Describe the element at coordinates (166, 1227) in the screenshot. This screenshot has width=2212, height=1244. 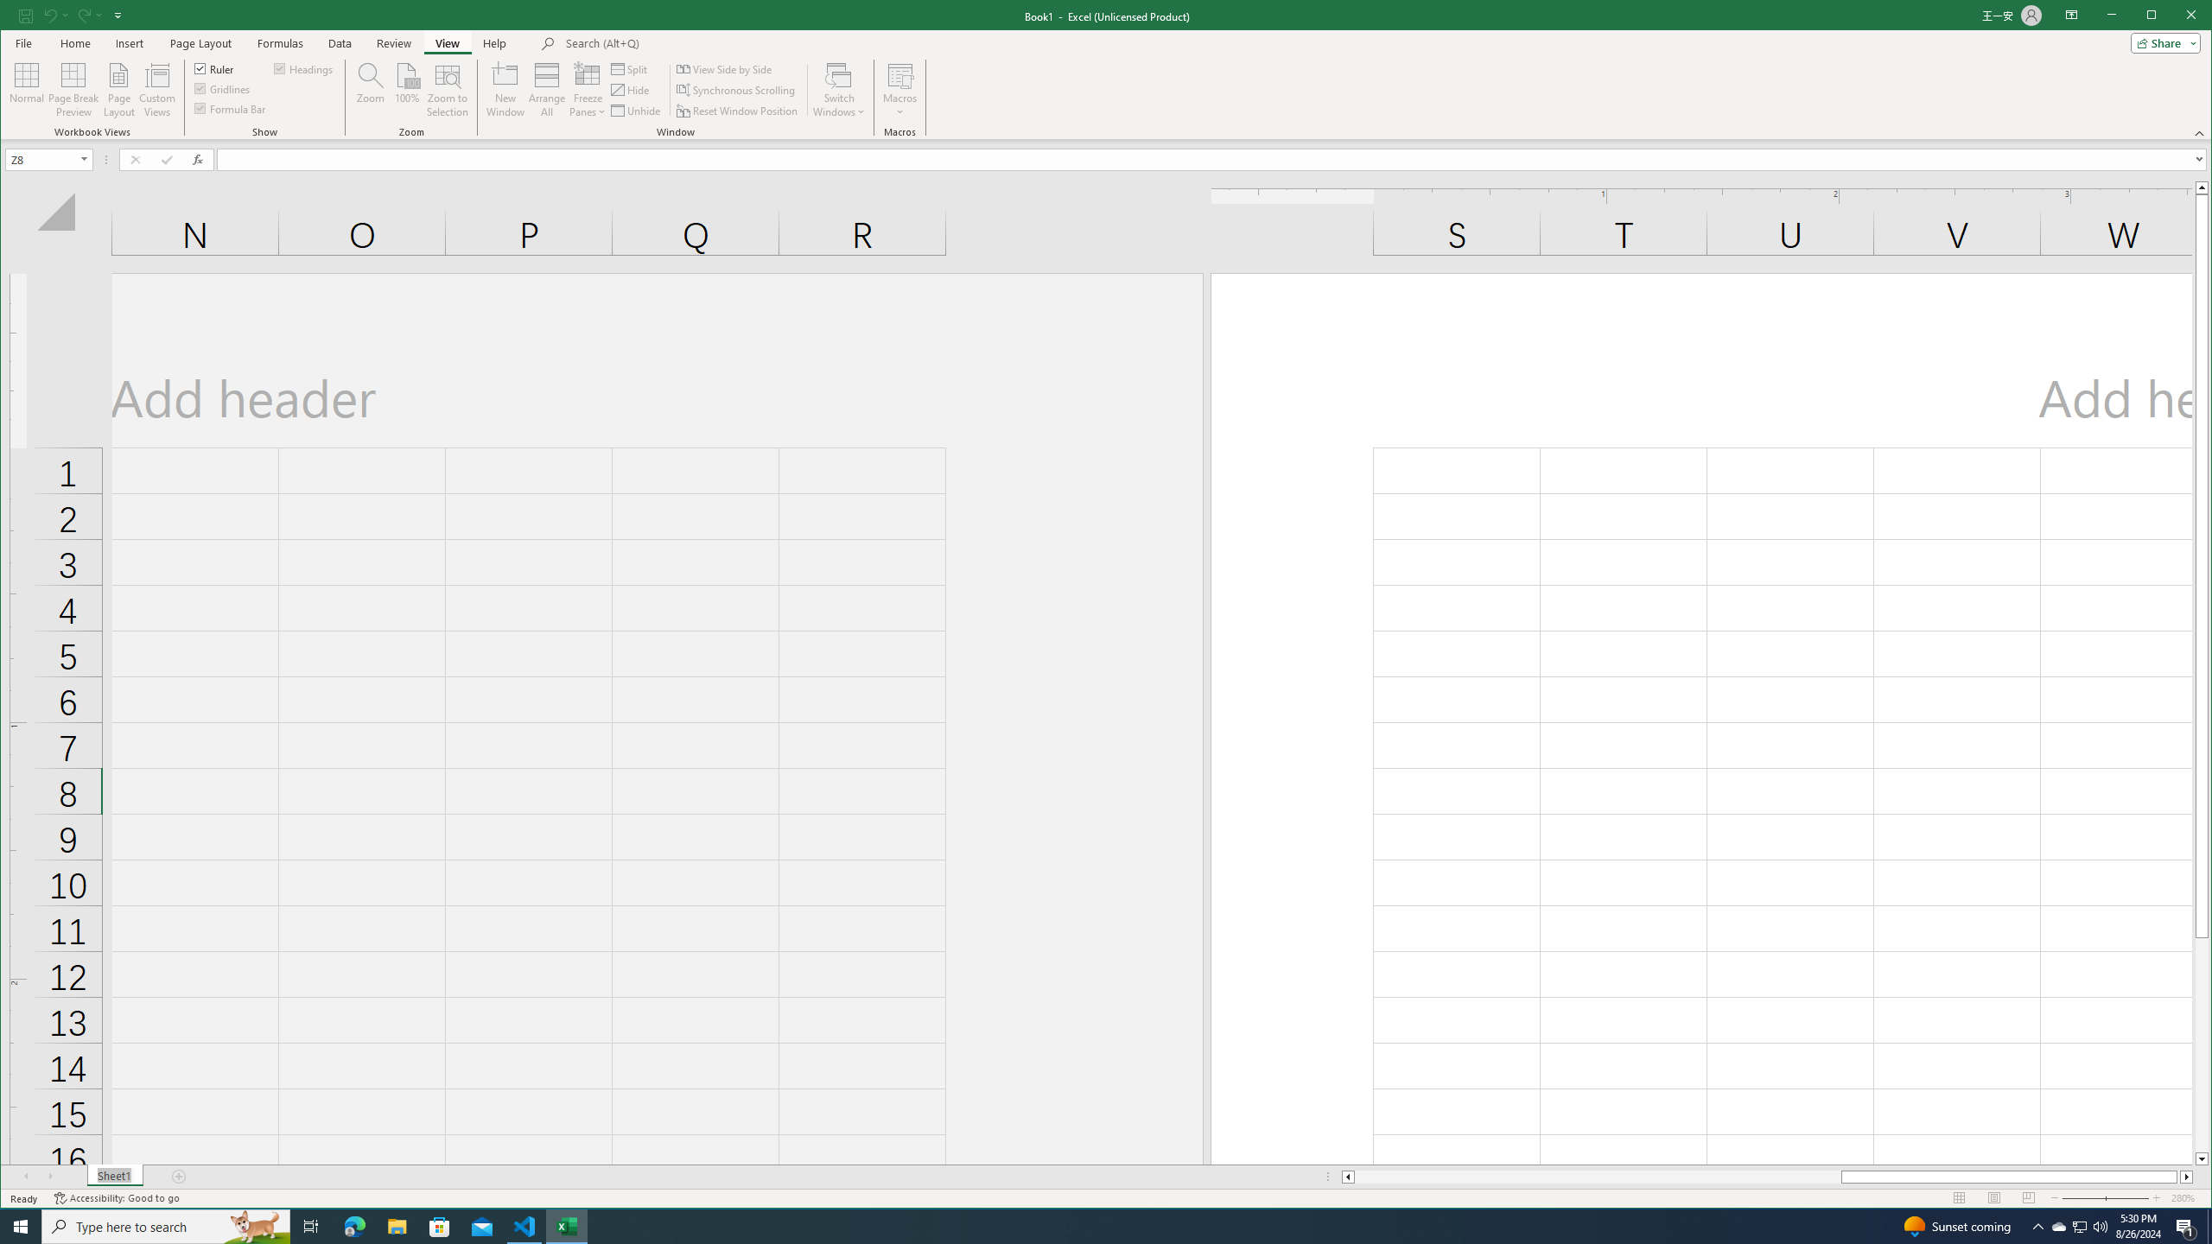
I see `Unhide...` at that location.